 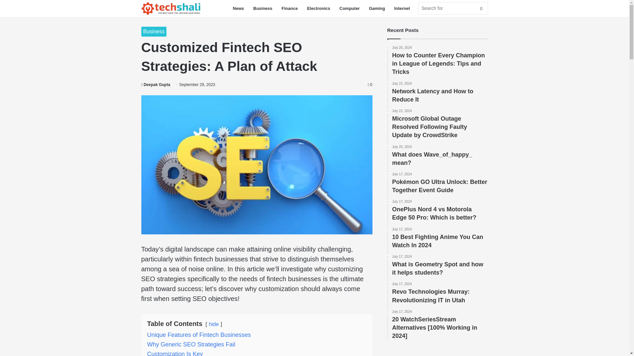 I want to click on Electronics, so click(x=318, y=8).